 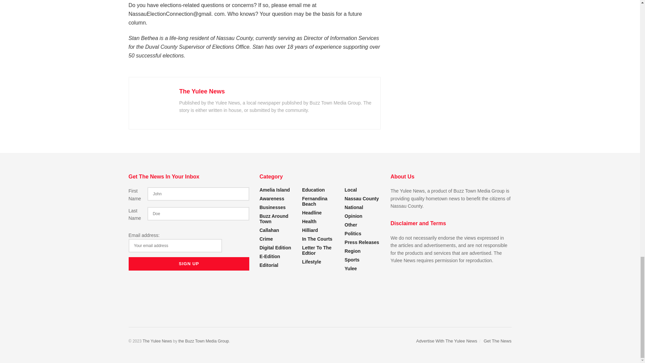 What do you see at coordinates (189, 264) in the screenshot?
I see `Sign up` at bounding box center [189, 264].